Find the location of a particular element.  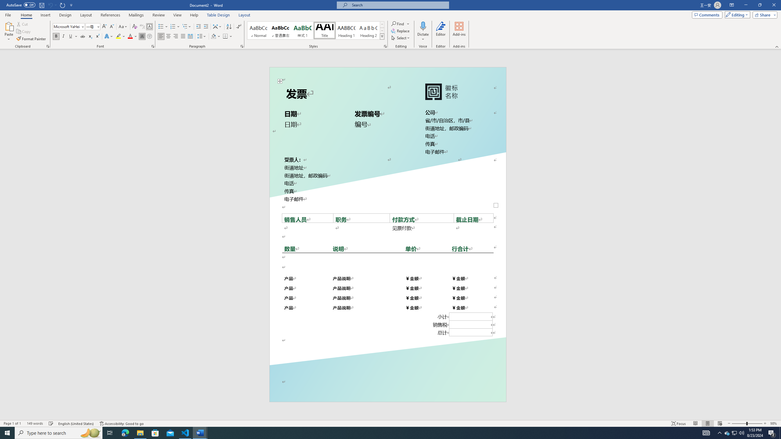

References is located at coordinates (110, 15).